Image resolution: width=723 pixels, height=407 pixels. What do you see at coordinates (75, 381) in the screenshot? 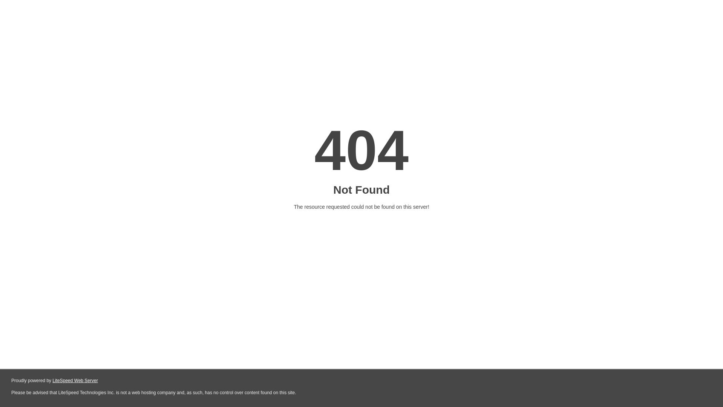
I see `LiteSpeed Web Server` at bounding box center [75, 381].